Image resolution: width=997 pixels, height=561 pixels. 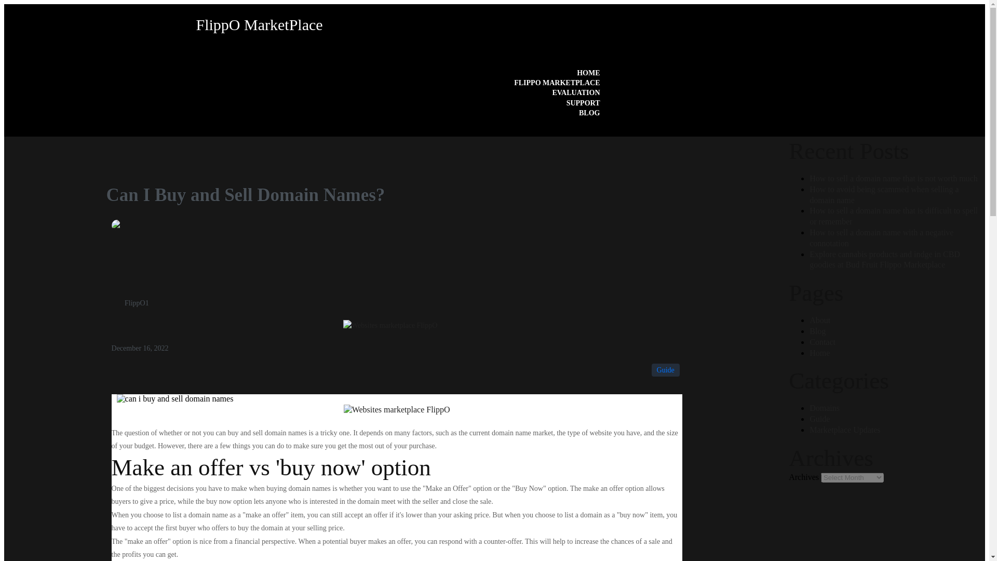 I want to click on How to sell a domain name that is not worth much, so click(x=894, y=178).